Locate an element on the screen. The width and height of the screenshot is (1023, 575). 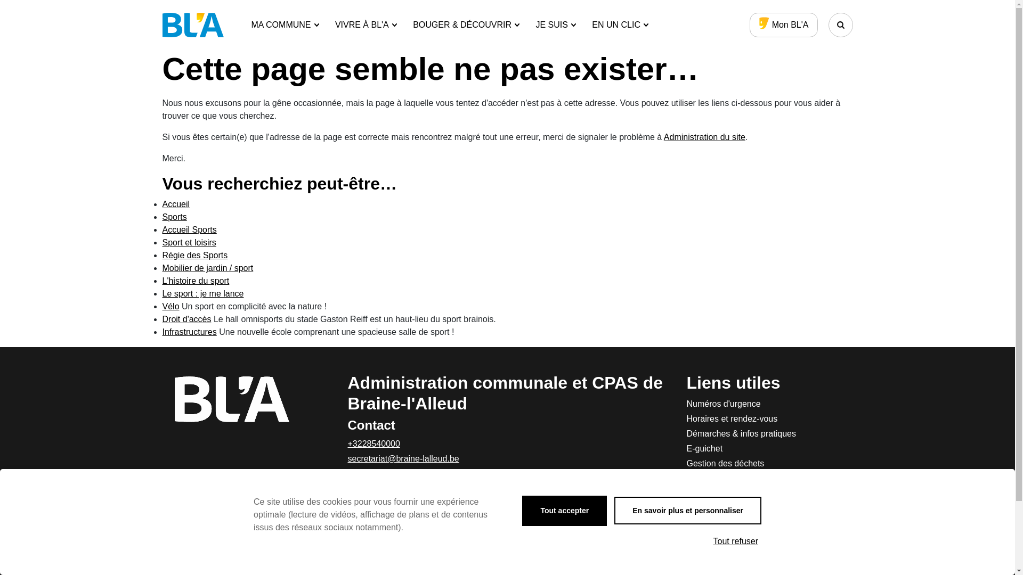
Infrastructures is located at coordinates (189, 332).